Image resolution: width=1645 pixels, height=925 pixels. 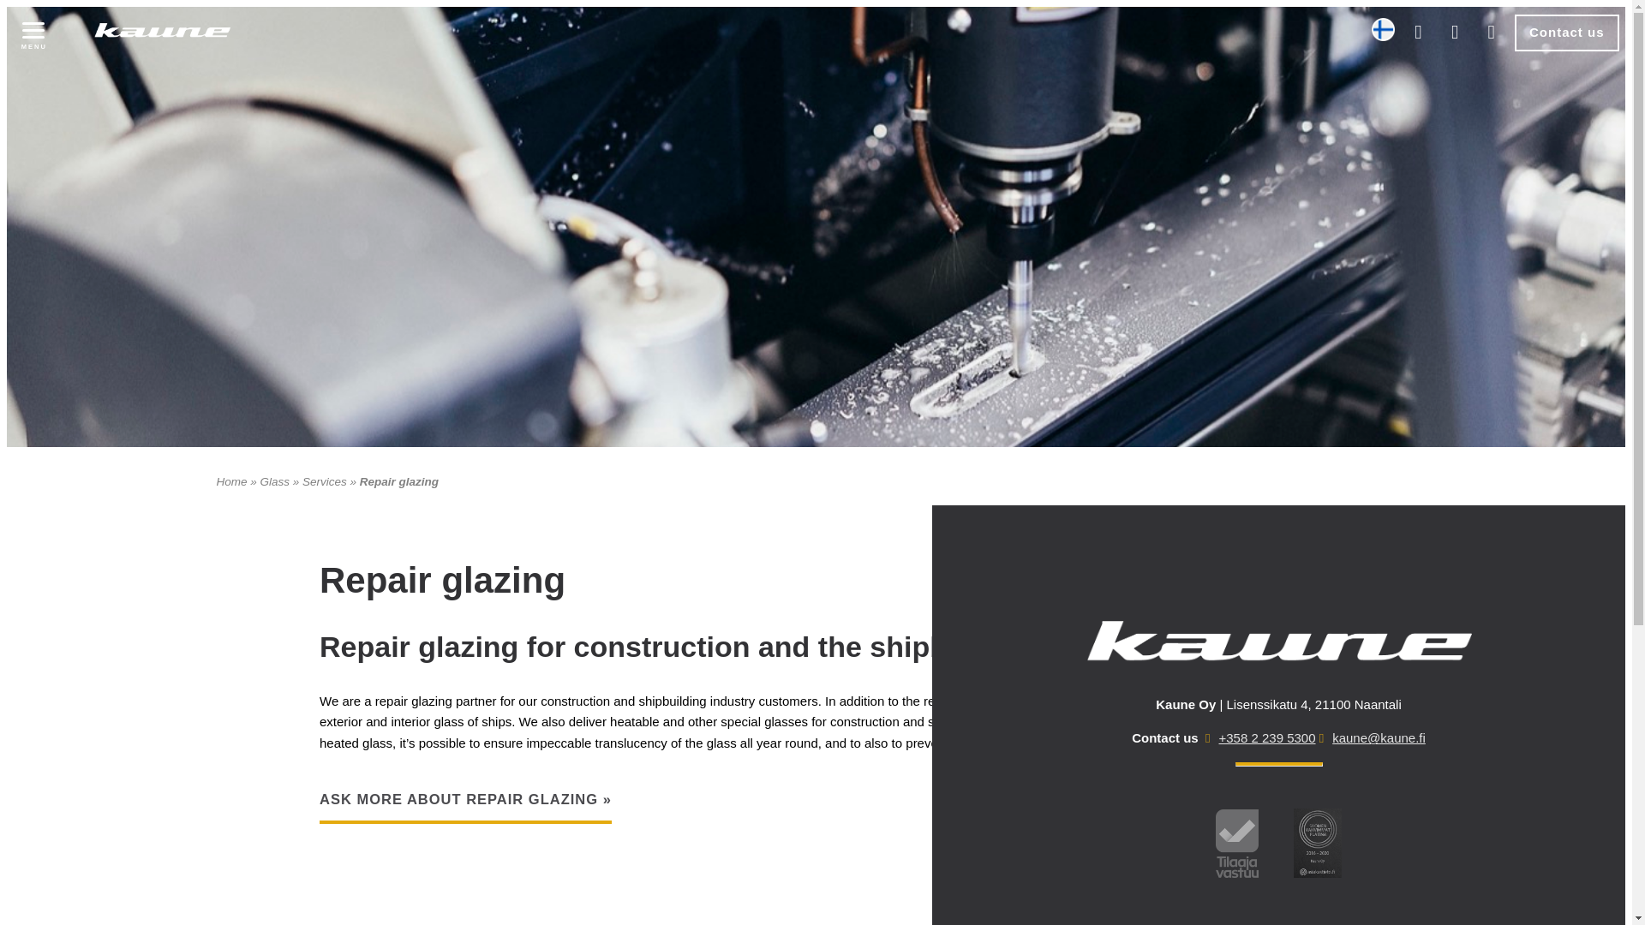 What do you see at coordinates (231, 481) in the screenshot?
I see `Home` at bounding box center [231, 481].